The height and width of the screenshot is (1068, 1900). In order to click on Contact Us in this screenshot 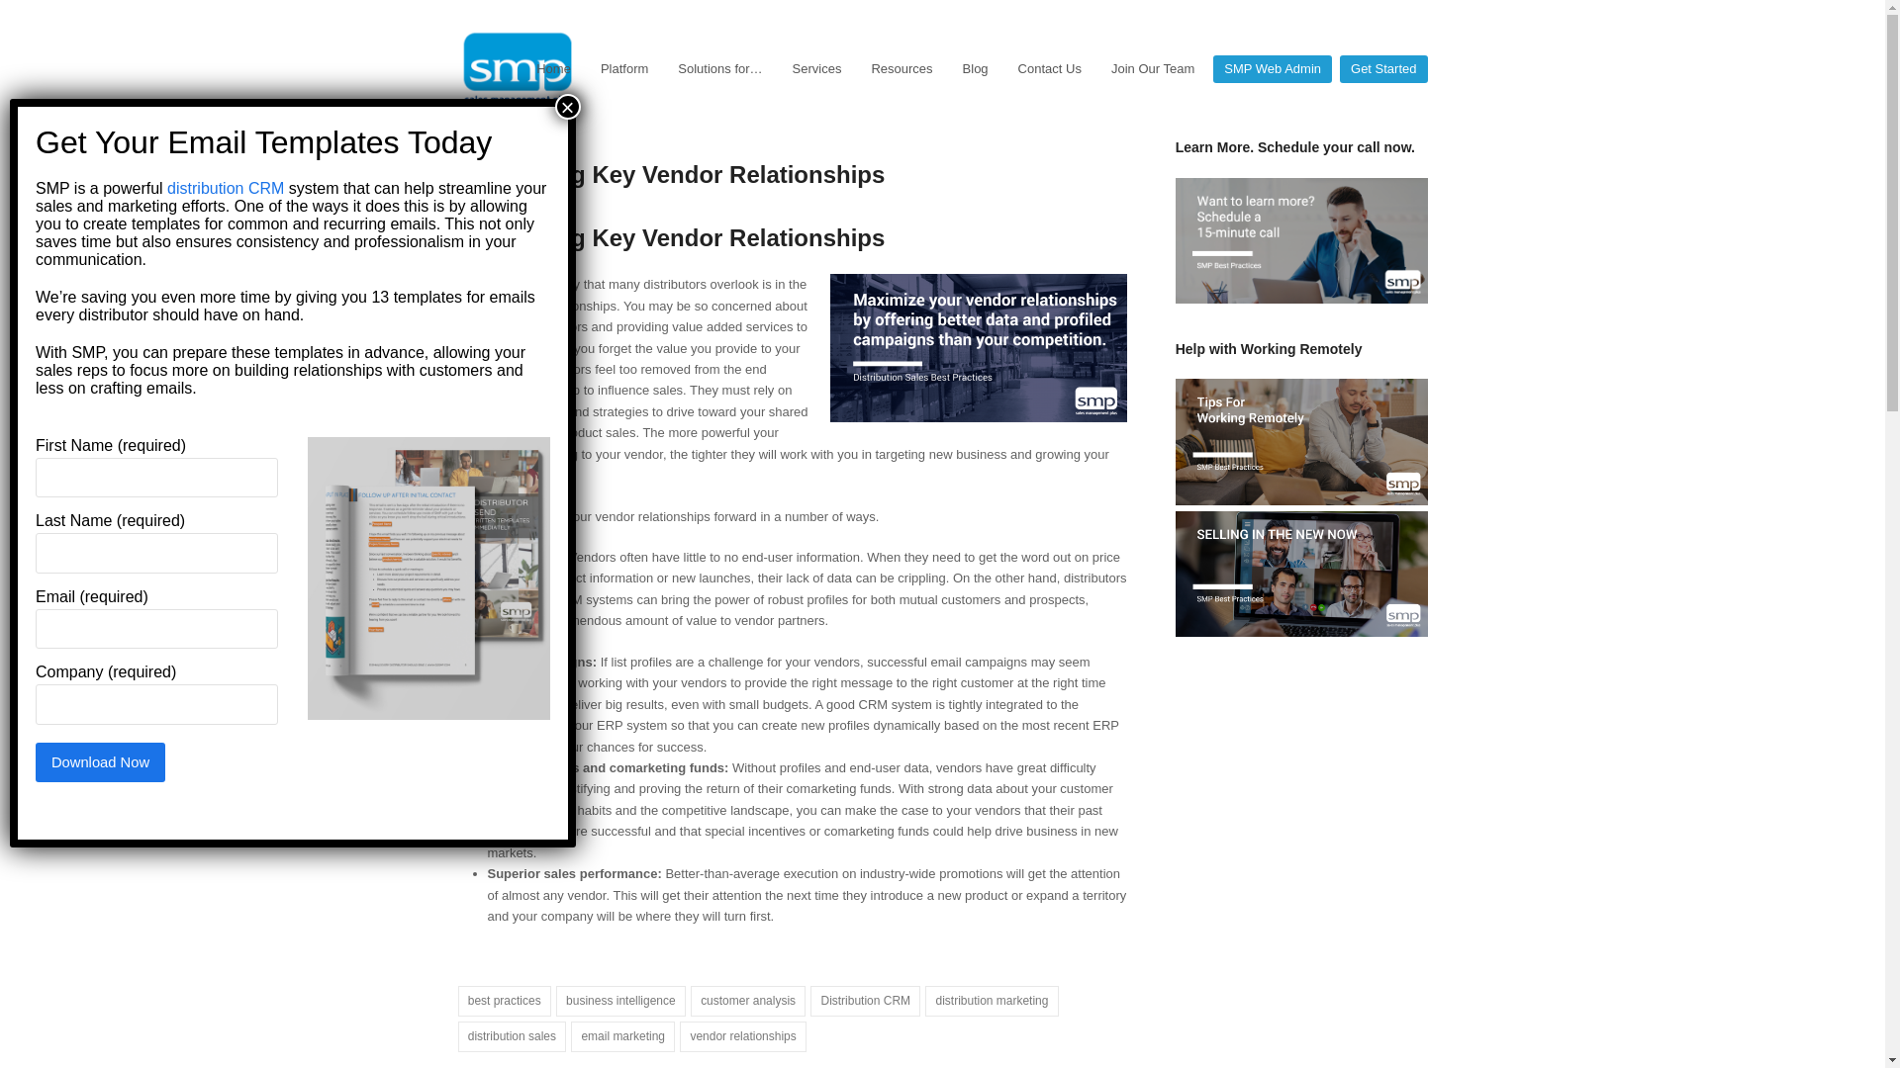, I will do `click(1049, 69)`.